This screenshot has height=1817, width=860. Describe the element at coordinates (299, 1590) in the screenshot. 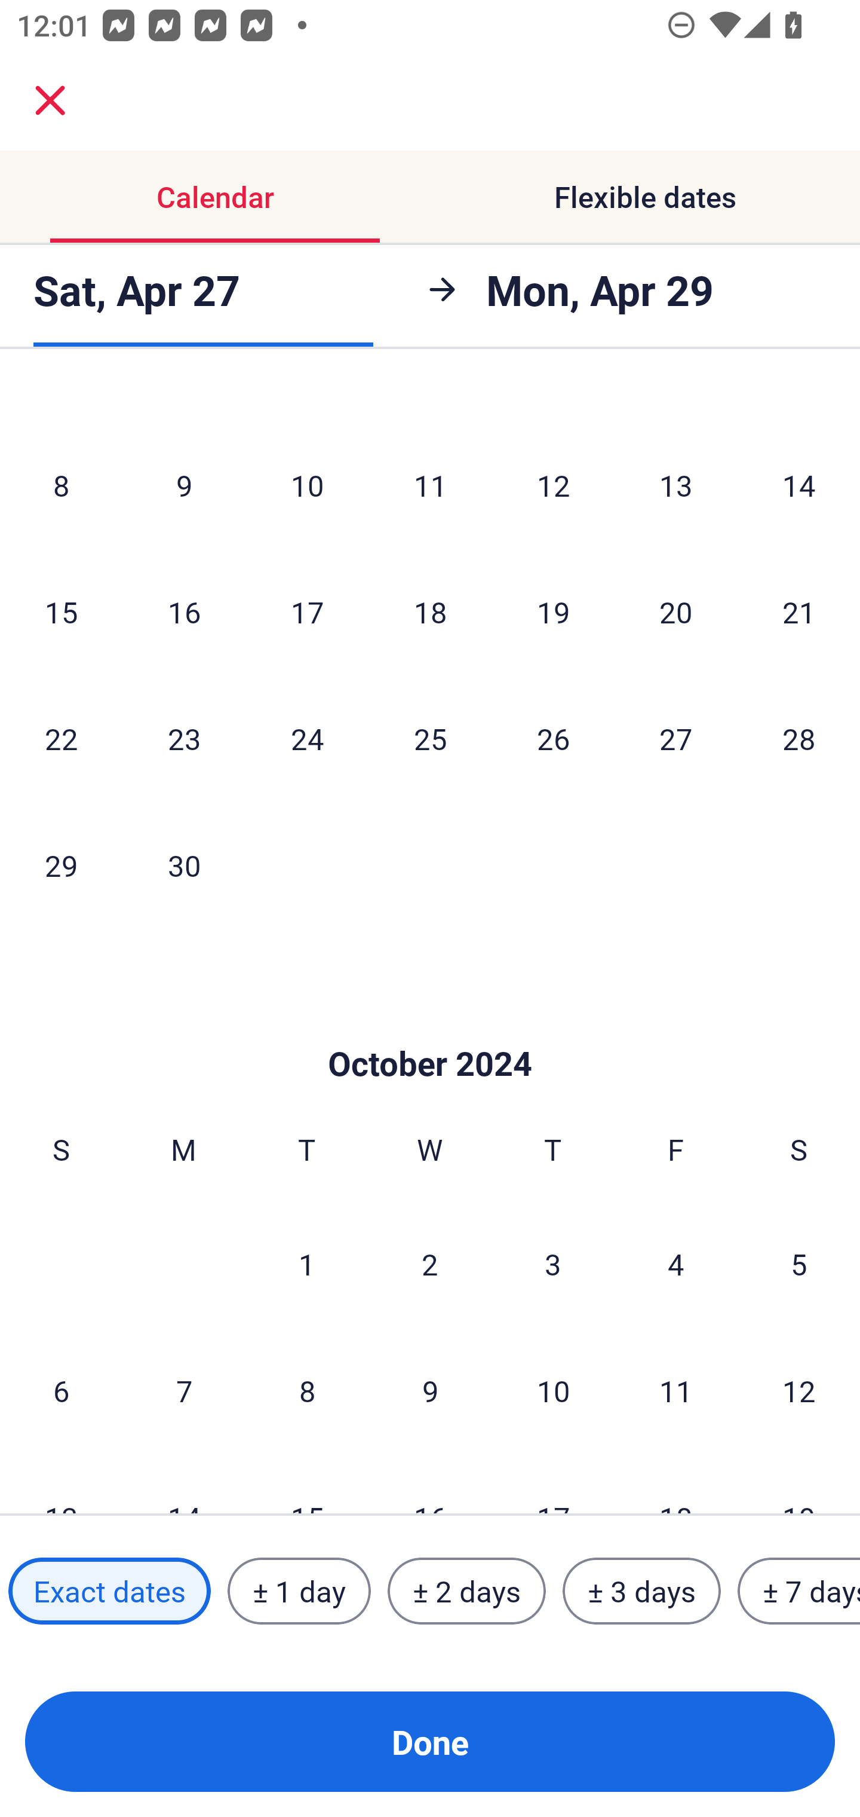

I see `± 1 day` at that location.